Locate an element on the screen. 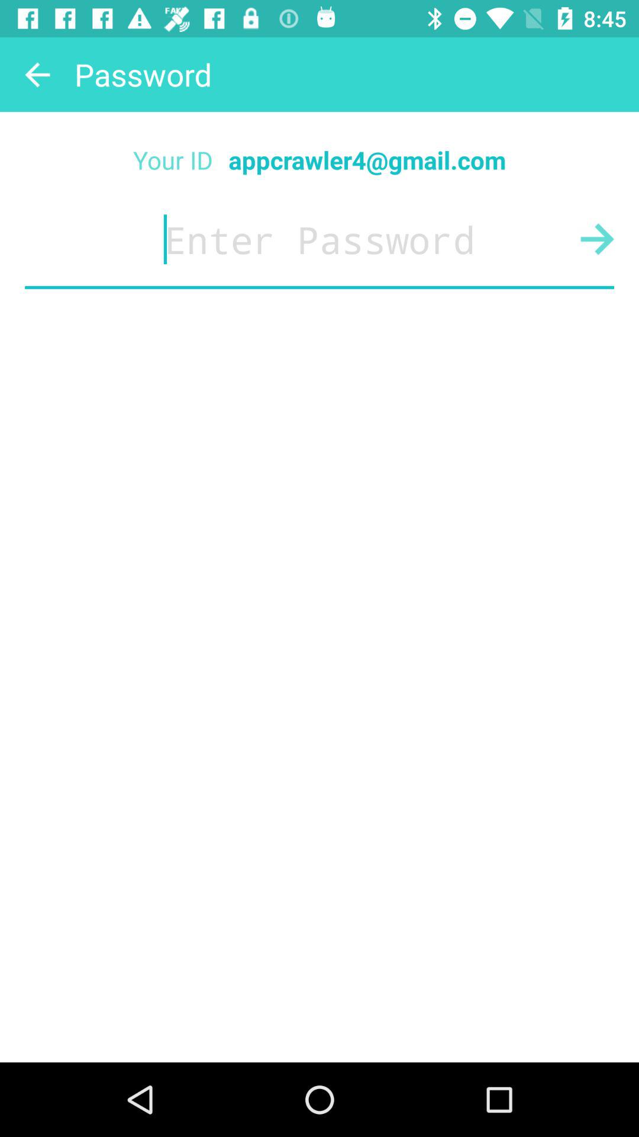 The image size is (639, 1137). choose icon to the left of password item is located at coordinates (37, 75).